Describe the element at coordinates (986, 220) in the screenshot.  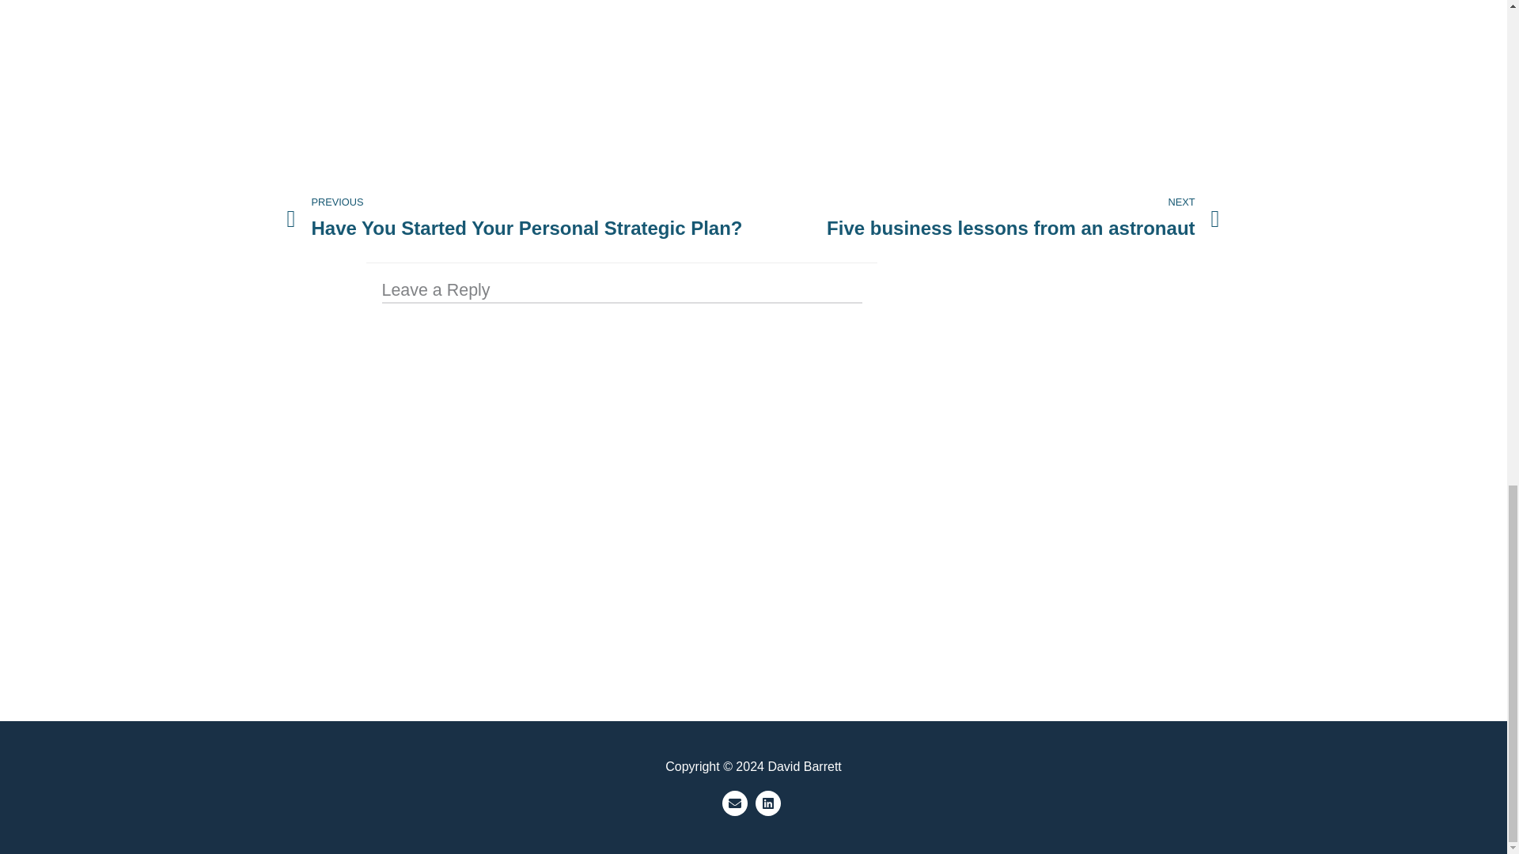
I see `Comment Form` at that location.